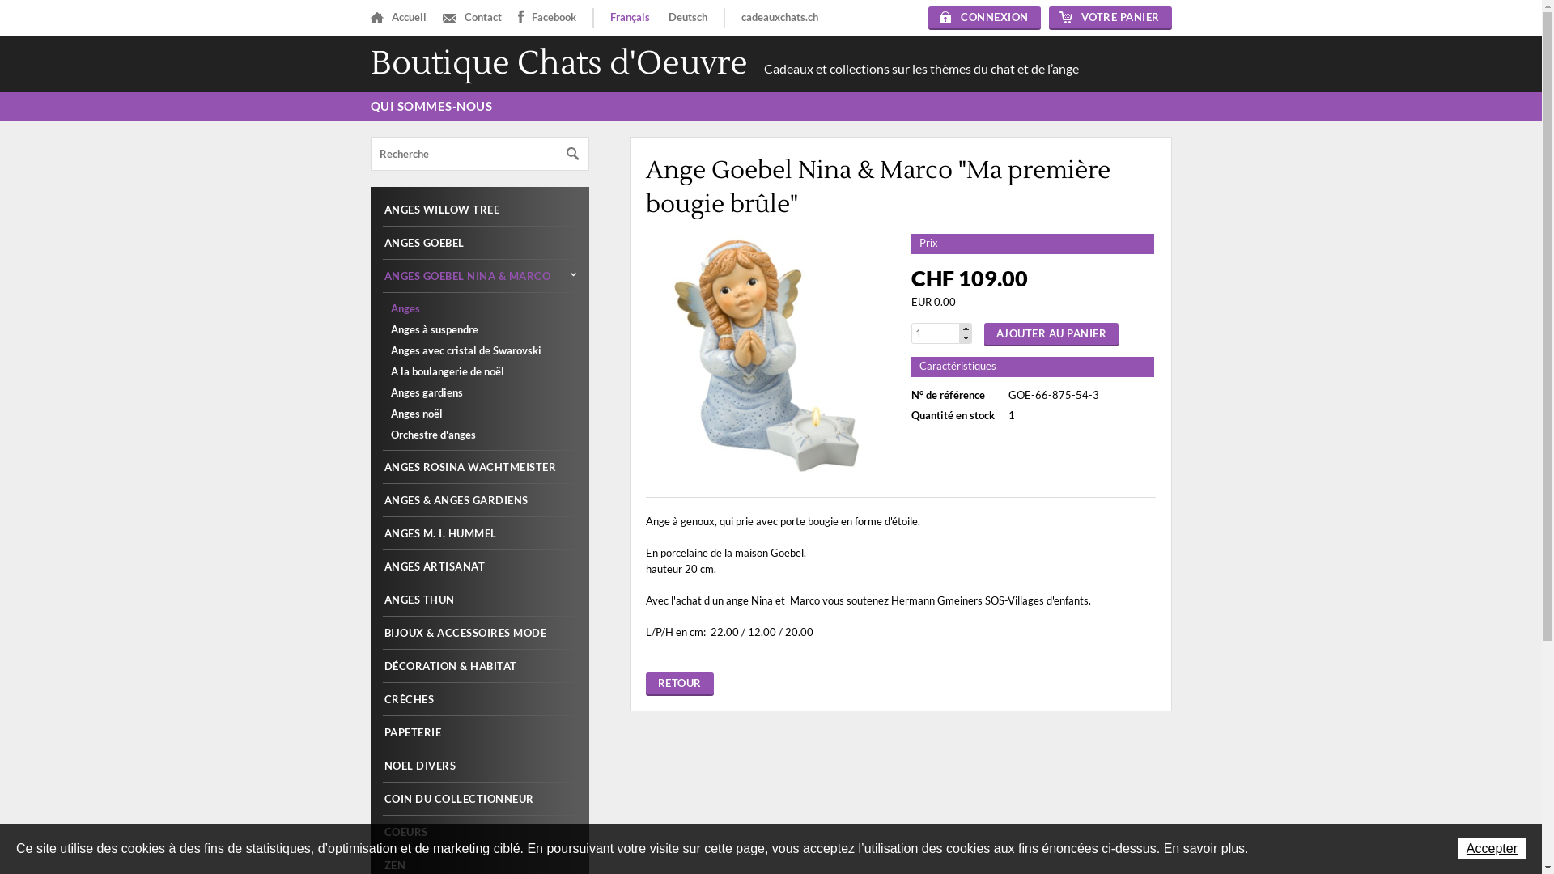 This screenshot has height=874, width=1554. What do you see at coordinates (479, 392) in the screenshot?
I see `Anges gardiens` at bounding box center [479, 392].